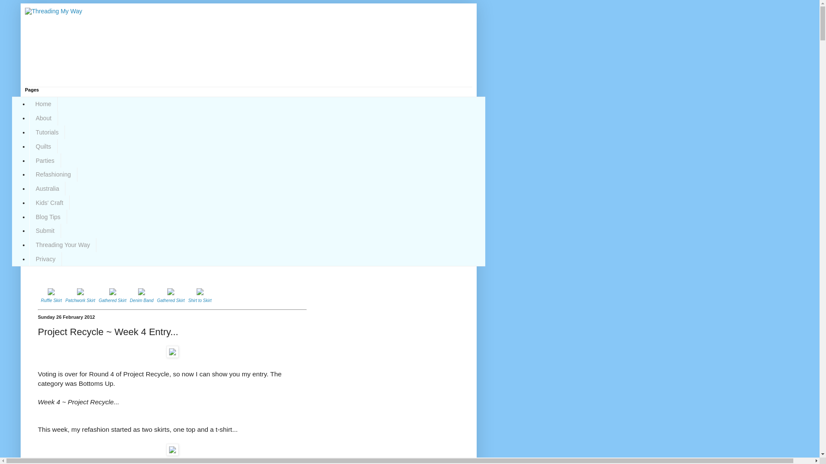  I want to click on Denim Band, so click(142, 301).